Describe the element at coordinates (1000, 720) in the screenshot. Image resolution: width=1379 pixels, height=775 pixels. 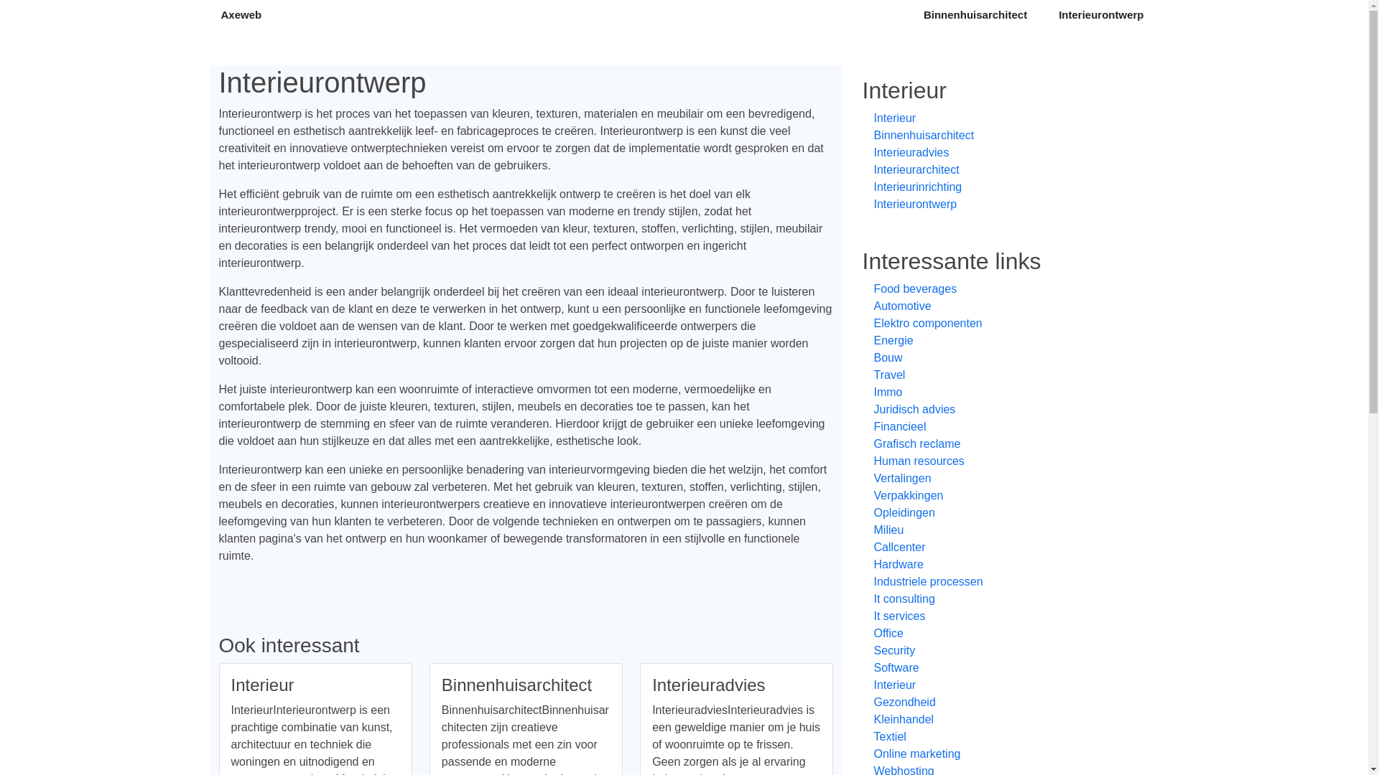
I see `Kleinhandel` at that location.